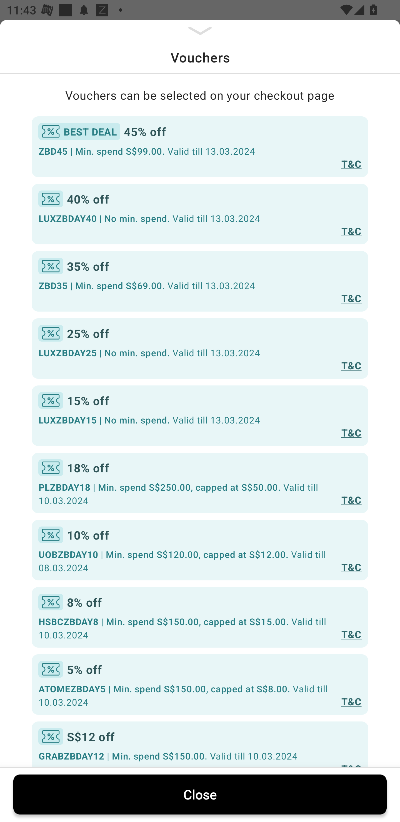 This screenshot has height=822, width=400. What do you see at coordinates (351, 432) in the screenshot?
I see `T&C` at bounding box center [351, 432].